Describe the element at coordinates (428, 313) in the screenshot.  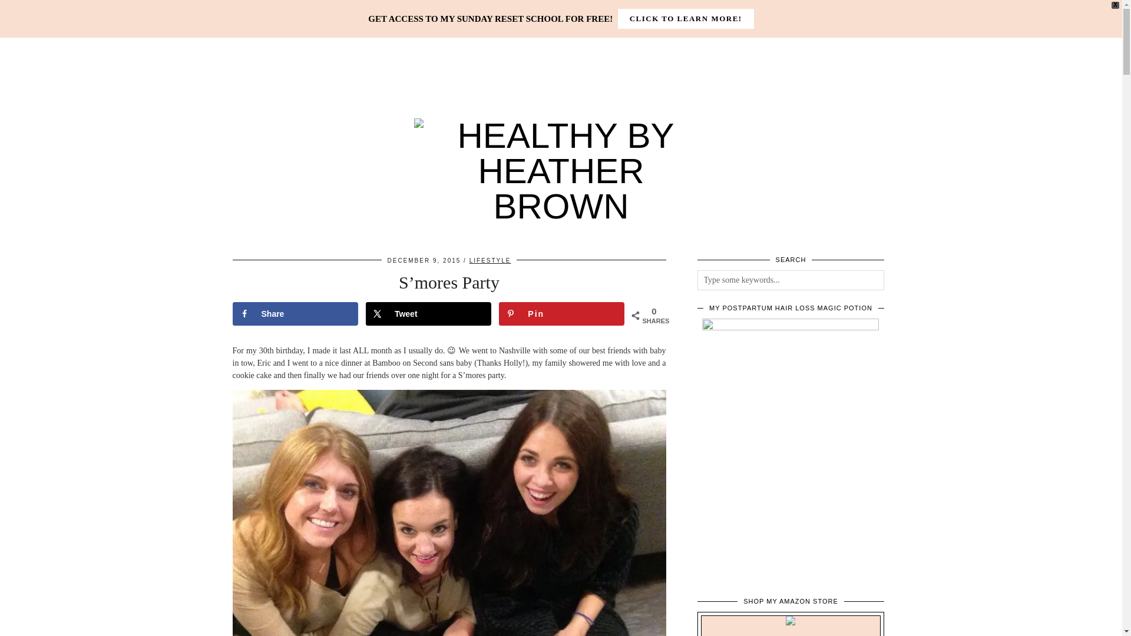
I see `Tweet` at that location.